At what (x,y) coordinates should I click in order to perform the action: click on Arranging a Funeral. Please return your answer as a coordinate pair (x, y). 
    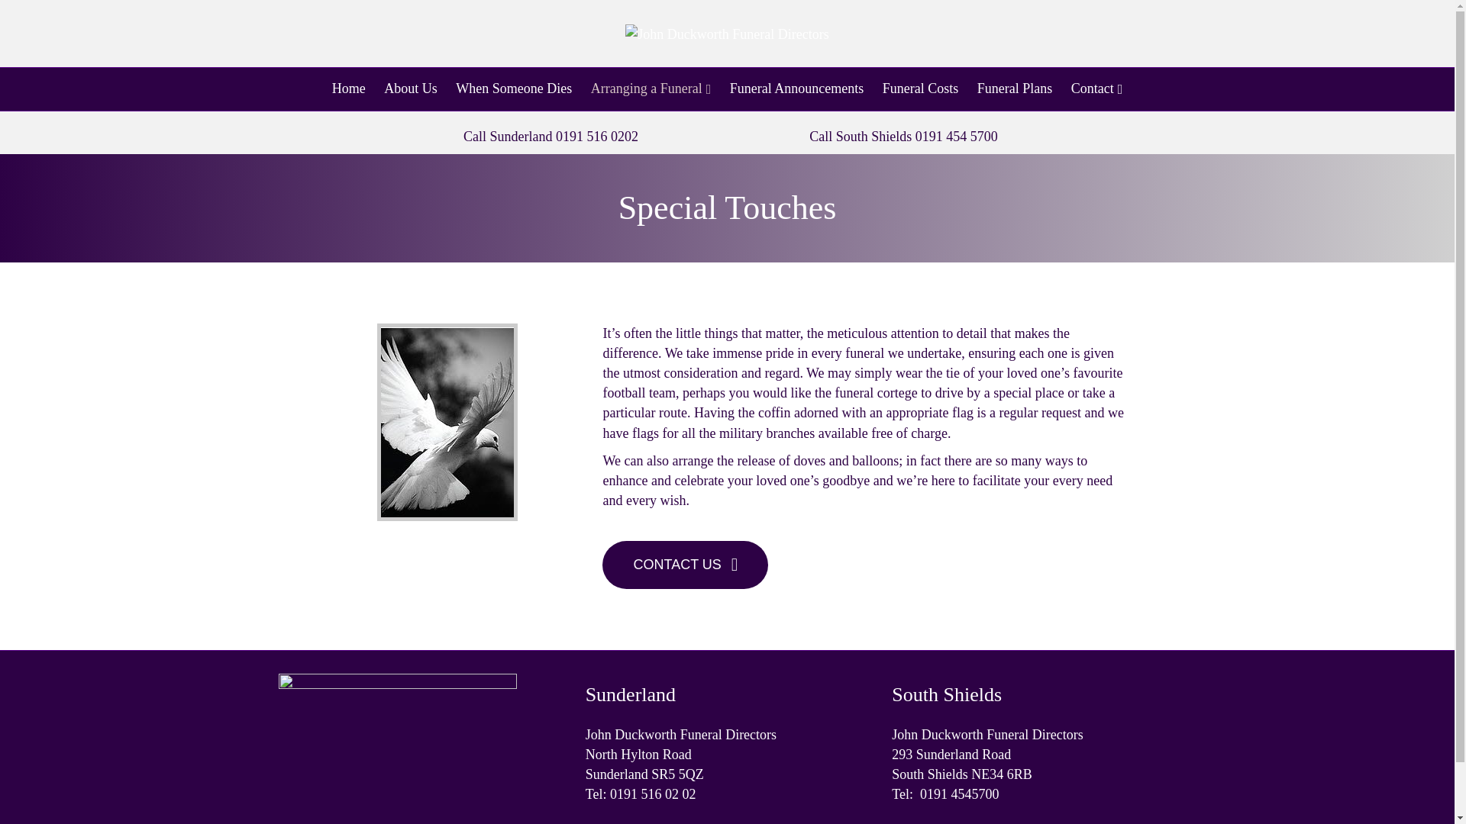
    Looking at the image, I should click on (651, 89).